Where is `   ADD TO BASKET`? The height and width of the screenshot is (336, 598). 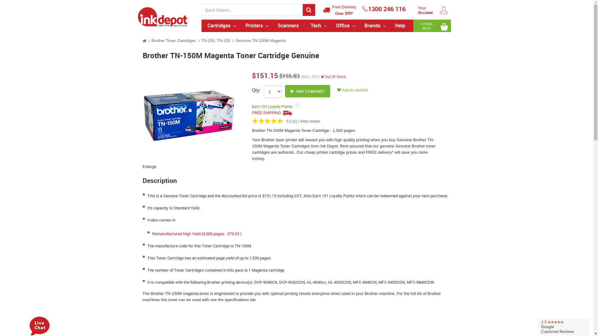
   ADD TO BASKET is located at coordinates (308, 91).